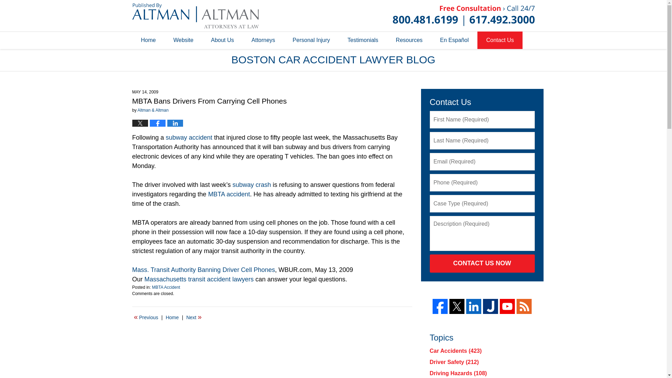 The image size is (672, 378). Describe the element at coordinates (263, 40) in the screenshot. I see `Attorneys` at that location.